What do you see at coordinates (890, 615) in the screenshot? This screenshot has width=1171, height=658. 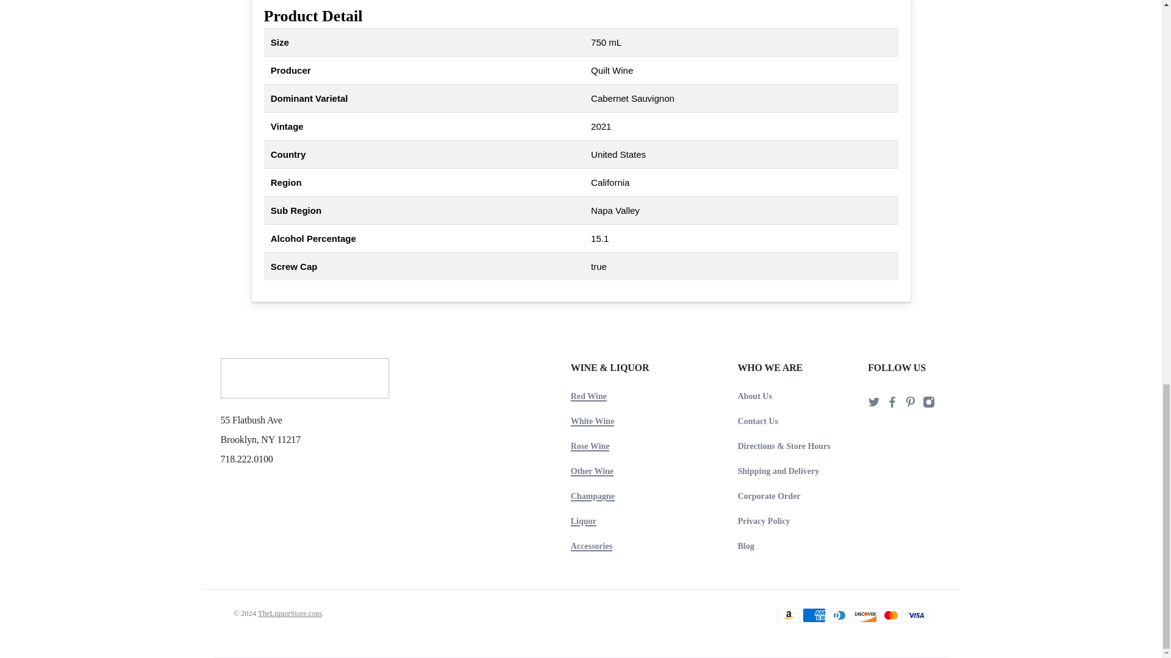 I see `Mastercard` at bounding box center [890, 615].